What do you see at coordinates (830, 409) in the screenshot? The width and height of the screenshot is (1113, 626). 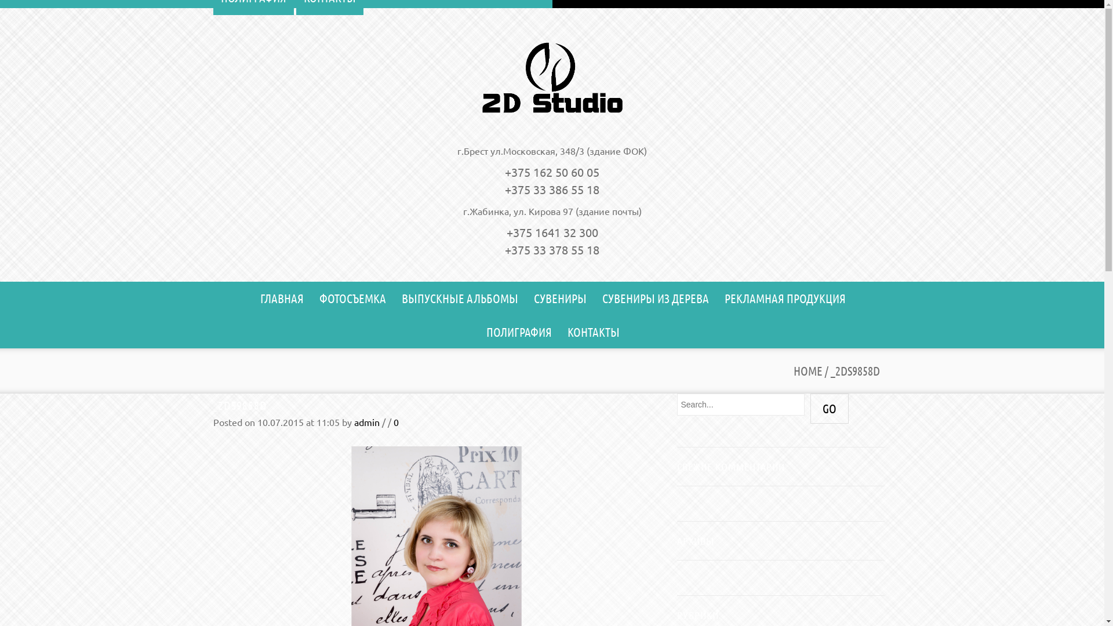 I see `Go` at bounding box center [830, 409].